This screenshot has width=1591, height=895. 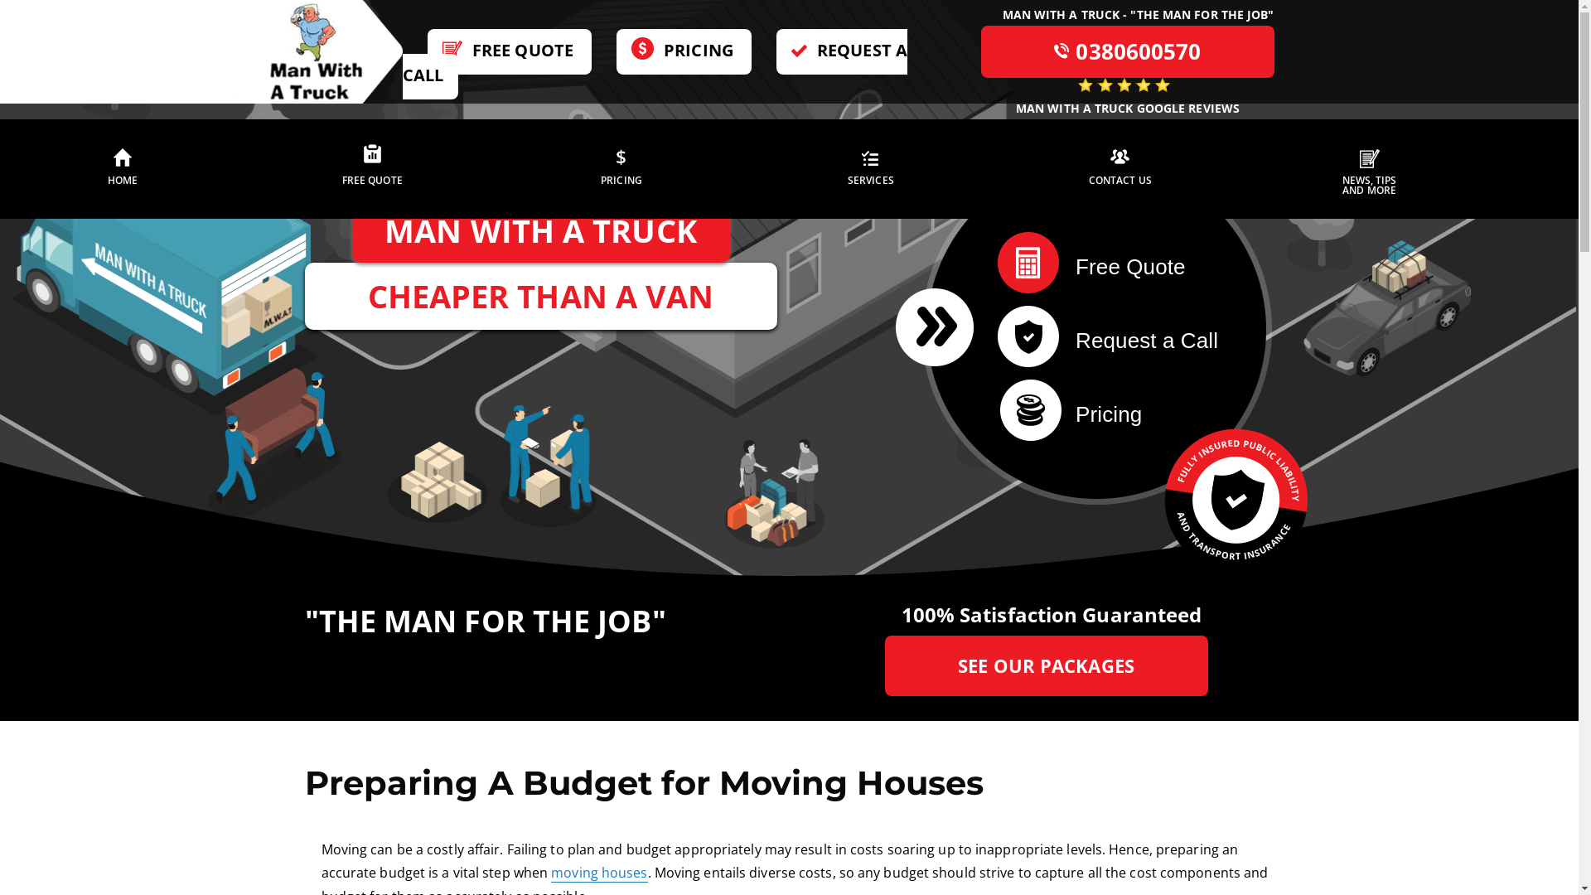 What do you see at coordinates (1127, 51) in the screenshot?
I see `0380600570` at bounding box center [1127, 51].